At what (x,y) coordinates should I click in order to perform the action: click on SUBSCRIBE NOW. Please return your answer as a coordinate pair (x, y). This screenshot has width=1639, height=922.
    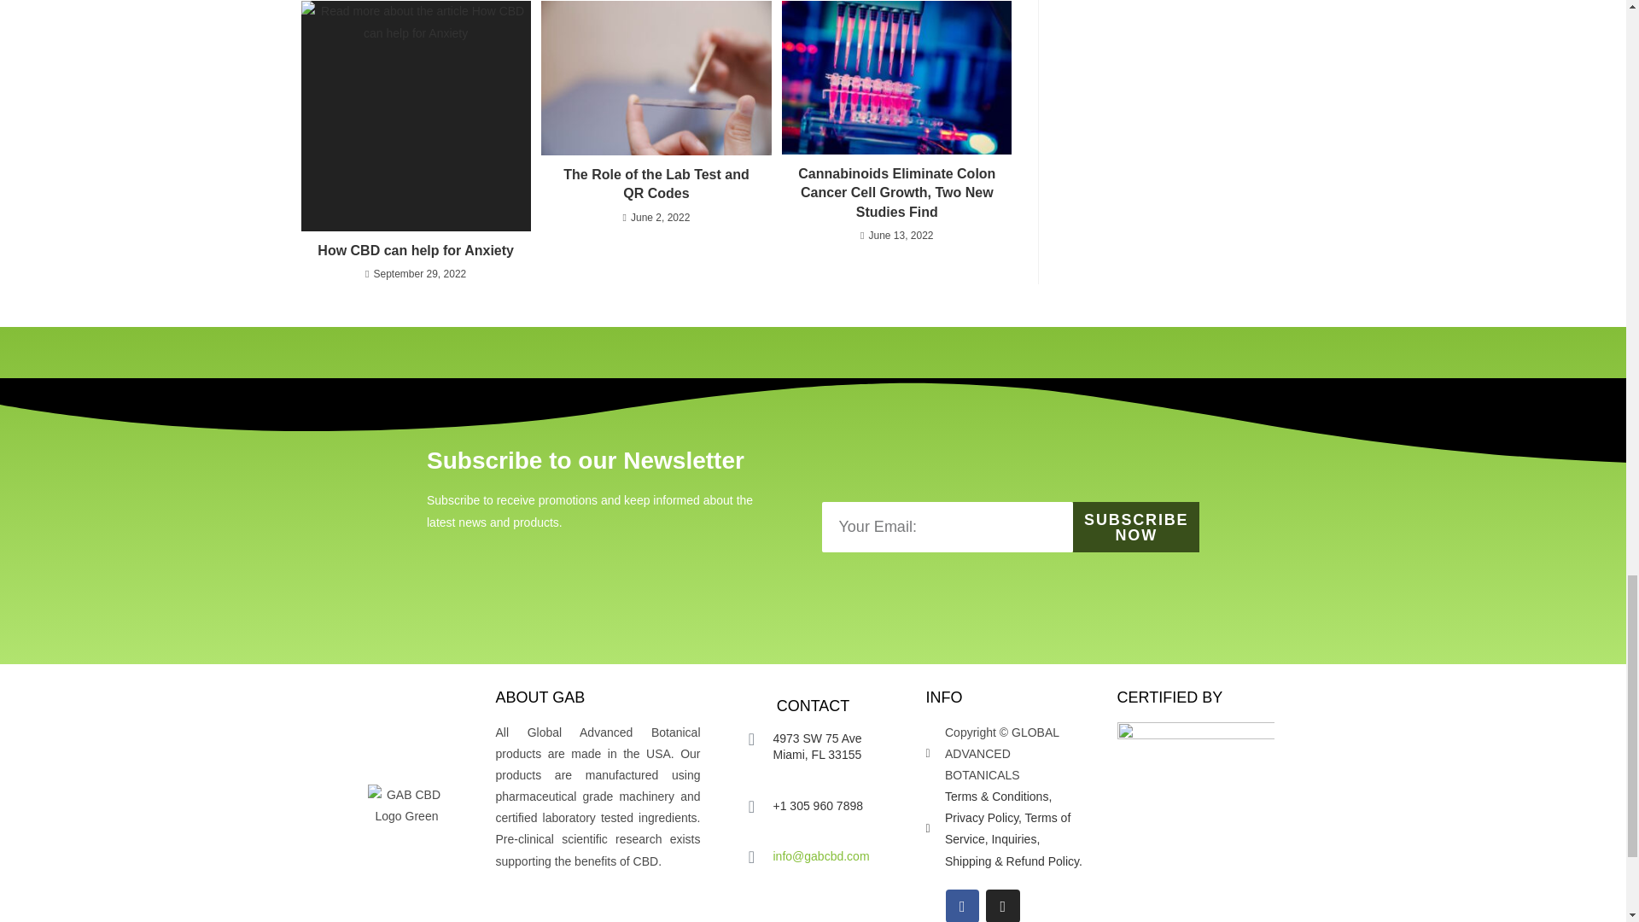
    Looking at the image, I should click on (1135, 526).